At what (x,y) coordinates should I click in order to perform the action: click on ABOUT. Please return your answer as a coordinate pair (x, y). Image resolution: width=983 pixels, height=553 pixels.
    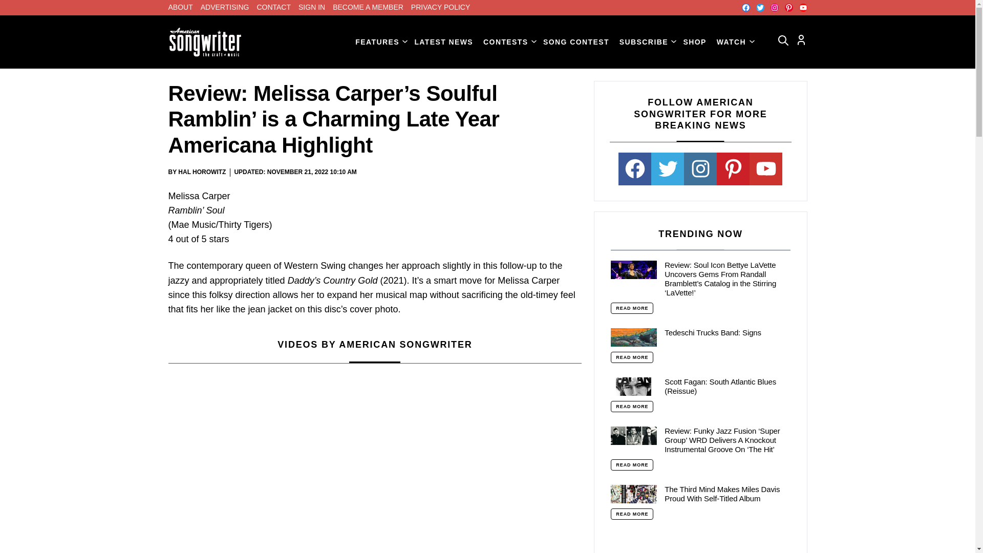
    Looking at the image, I should click on (180, 7).